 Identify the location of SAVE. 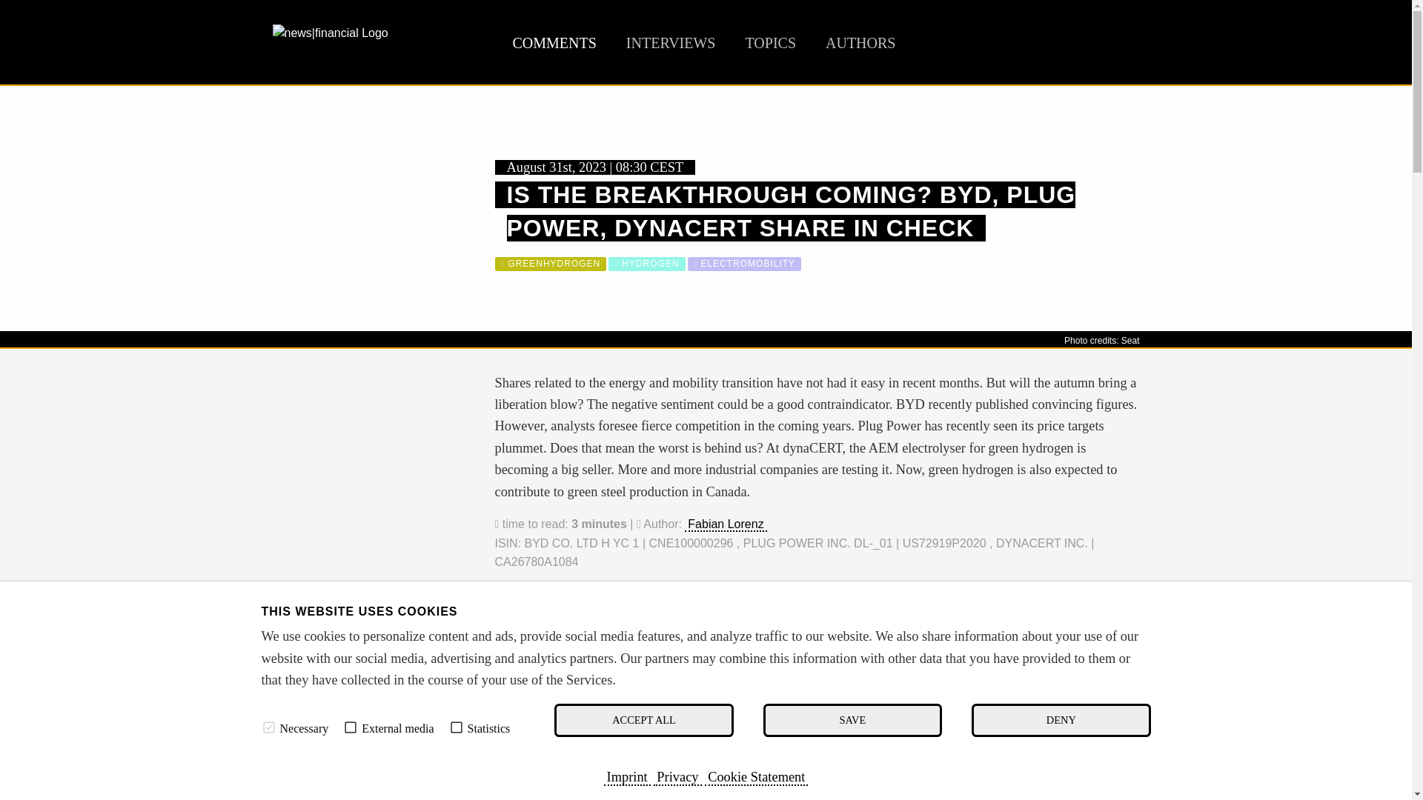
(852, 720).